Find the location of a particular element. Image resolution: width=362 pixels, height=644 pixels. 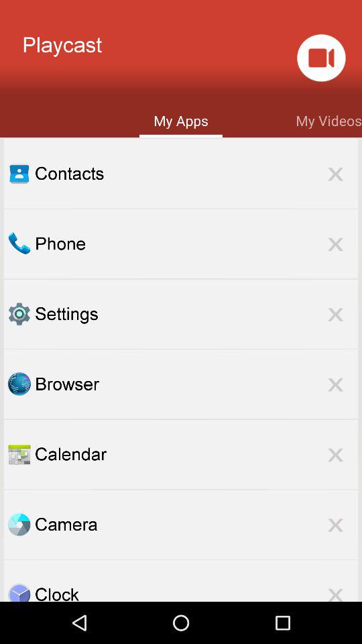

click item to the right of the playcast item is located at coordinates (320, 58).